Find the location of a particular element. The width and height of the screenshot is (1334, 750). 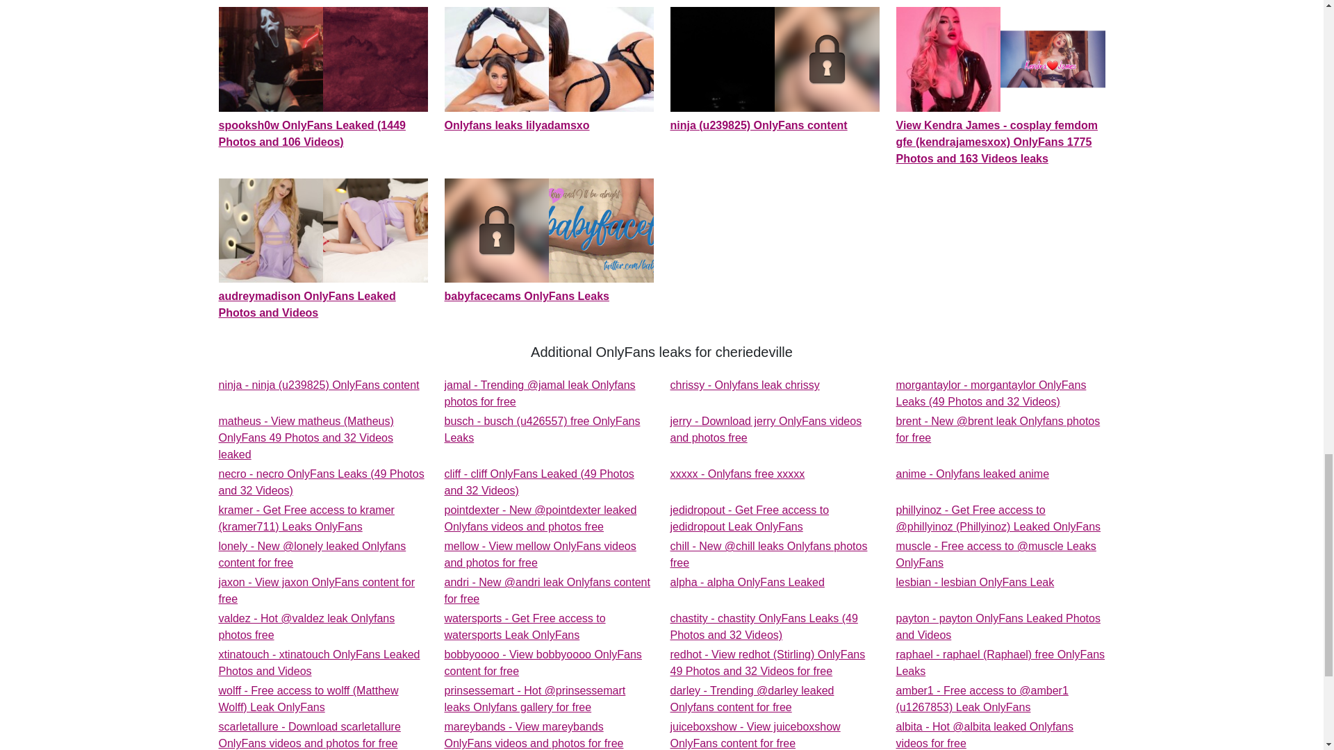

chrissy - Onlyfans leak chrissy is located at coordinates (766, 429).